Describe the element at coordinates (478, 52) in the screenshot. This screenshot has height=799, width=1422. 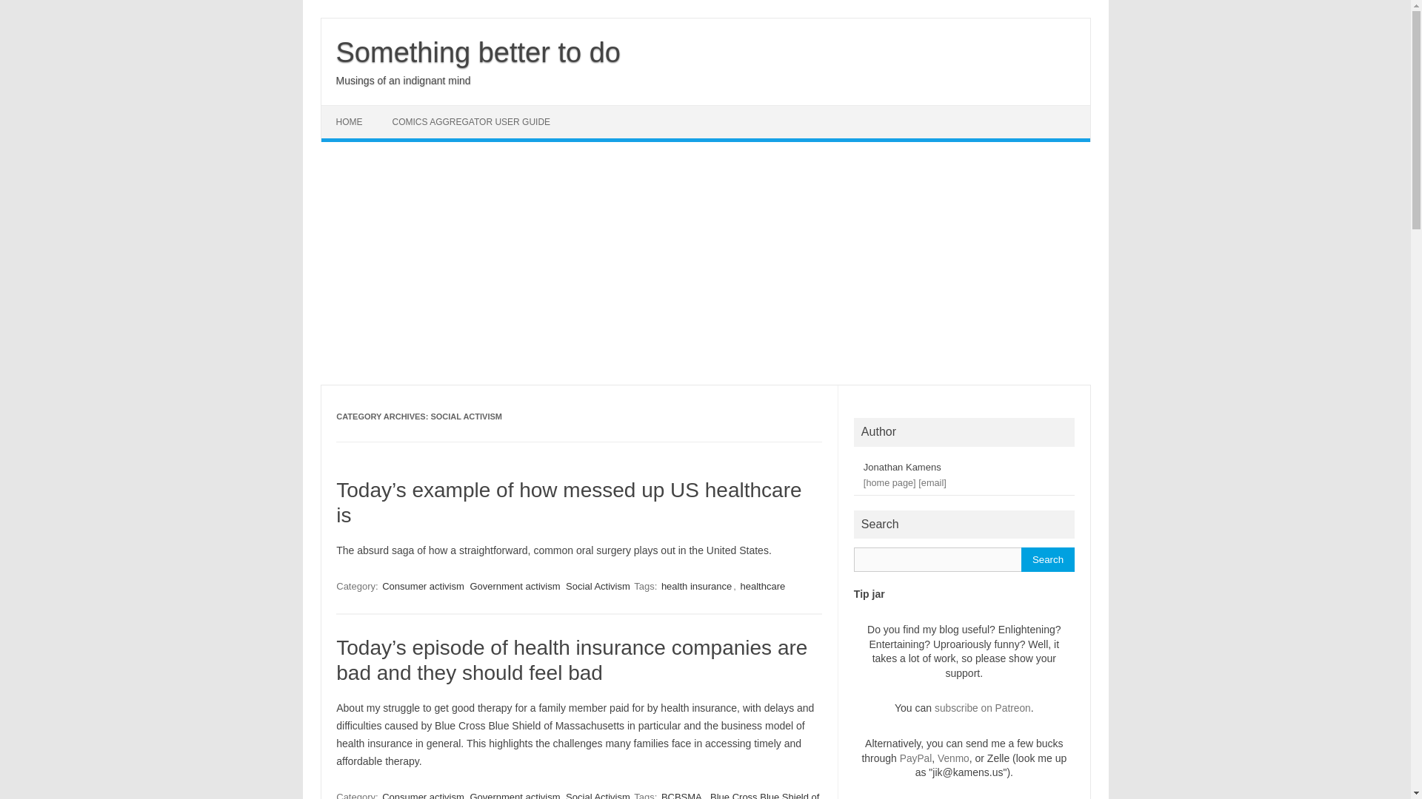
I see `Something better to do` at that location.